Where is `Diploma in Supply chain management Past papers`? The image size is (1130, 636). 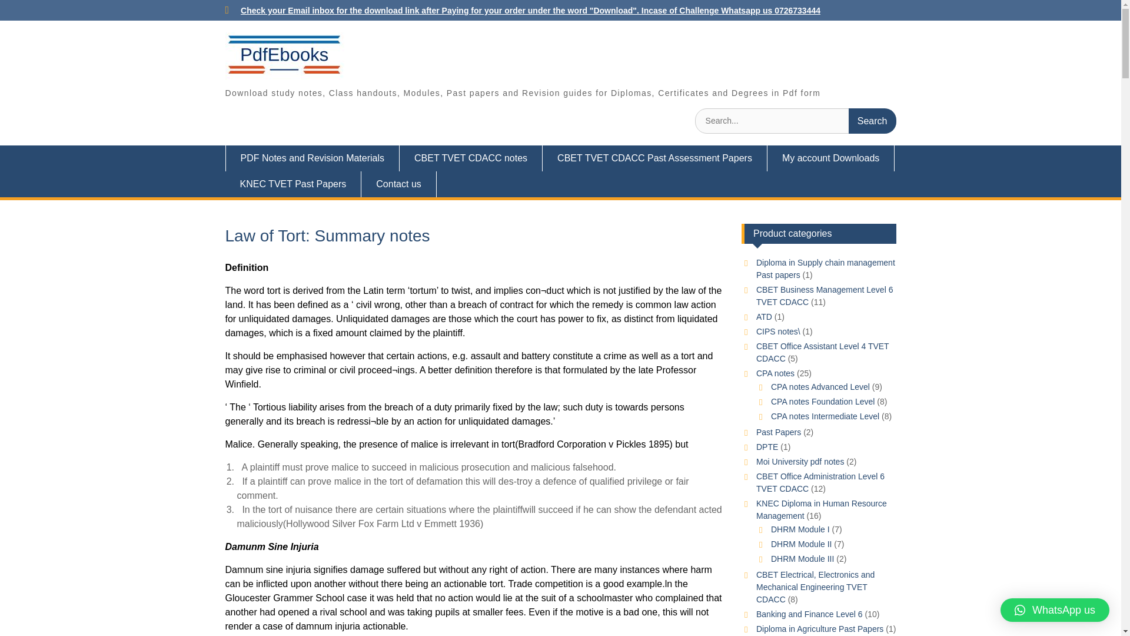 Diploma in Supply chain management Past papers is located at coordinates (825, 269).